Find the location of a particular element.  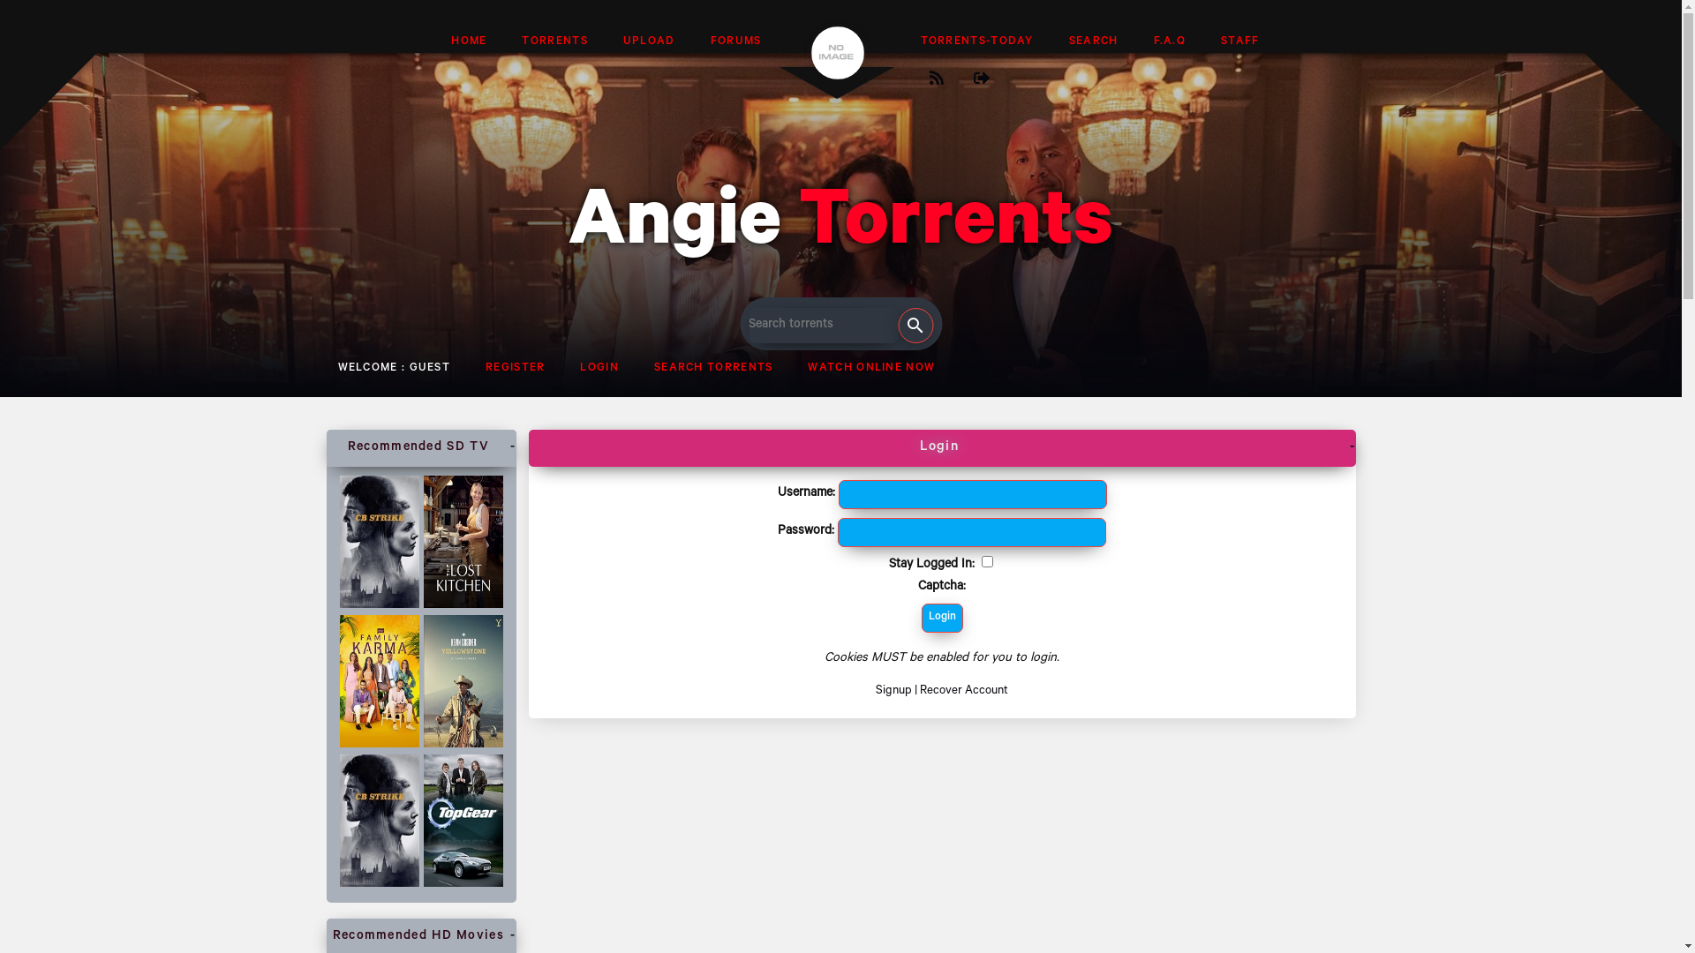

Family.Karma.S03E07.WEBRip.x264-XEN0N is located at coordinates (380, 746).